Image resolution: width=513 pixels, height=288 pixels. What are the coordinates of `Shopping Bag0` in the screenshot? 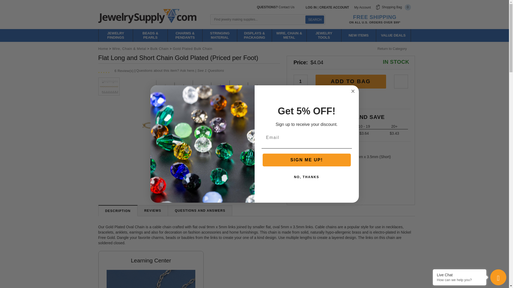 It's located at (393, 7).